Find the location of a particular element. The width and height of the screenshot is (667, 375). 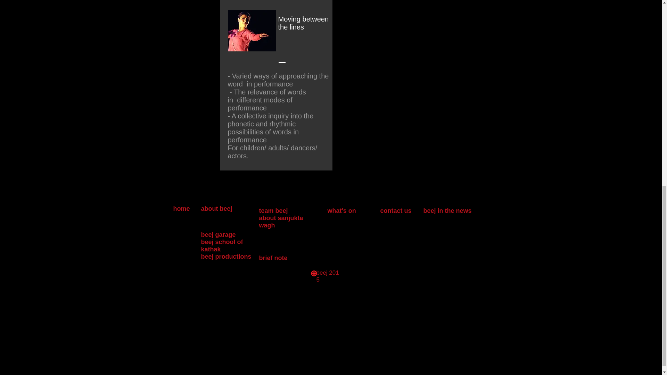

beej garage is located at coordinates (218, 235).